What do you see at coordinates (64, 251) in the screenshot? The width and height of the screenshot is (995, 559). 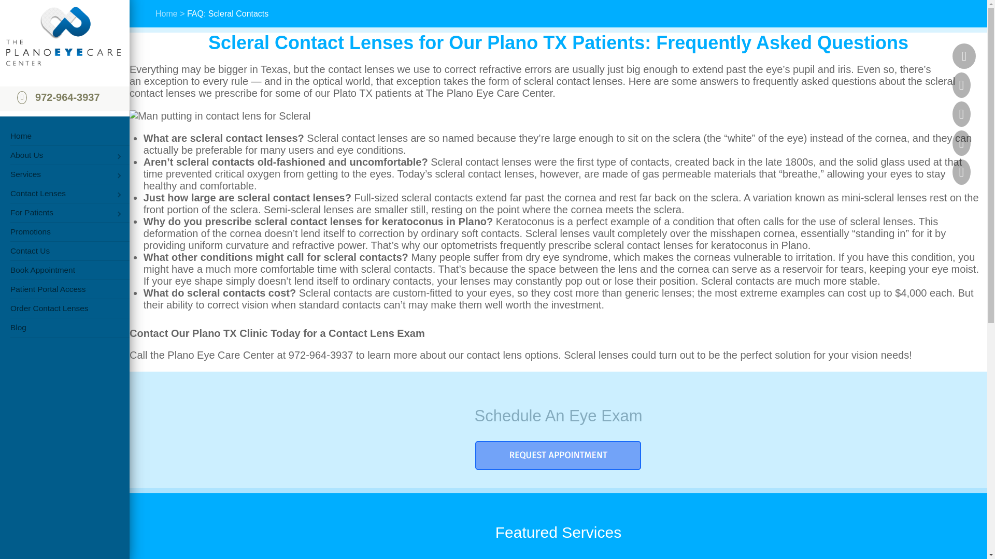 I see `Contact Us` at bounding box center [64, 251].